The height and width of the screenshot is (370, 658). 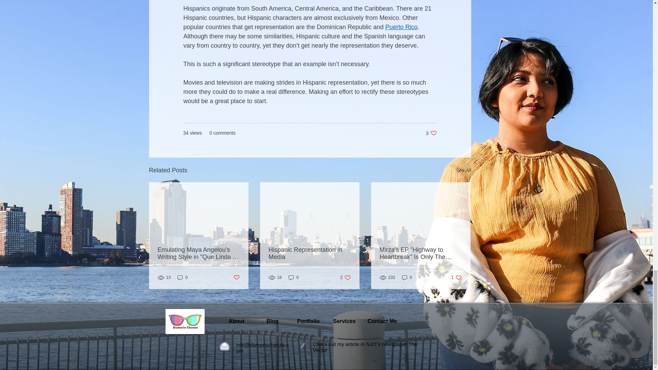 What do you see at coordinates (401, 27) in the screenshot?
I see `See All` at bounding box center [401, 27].